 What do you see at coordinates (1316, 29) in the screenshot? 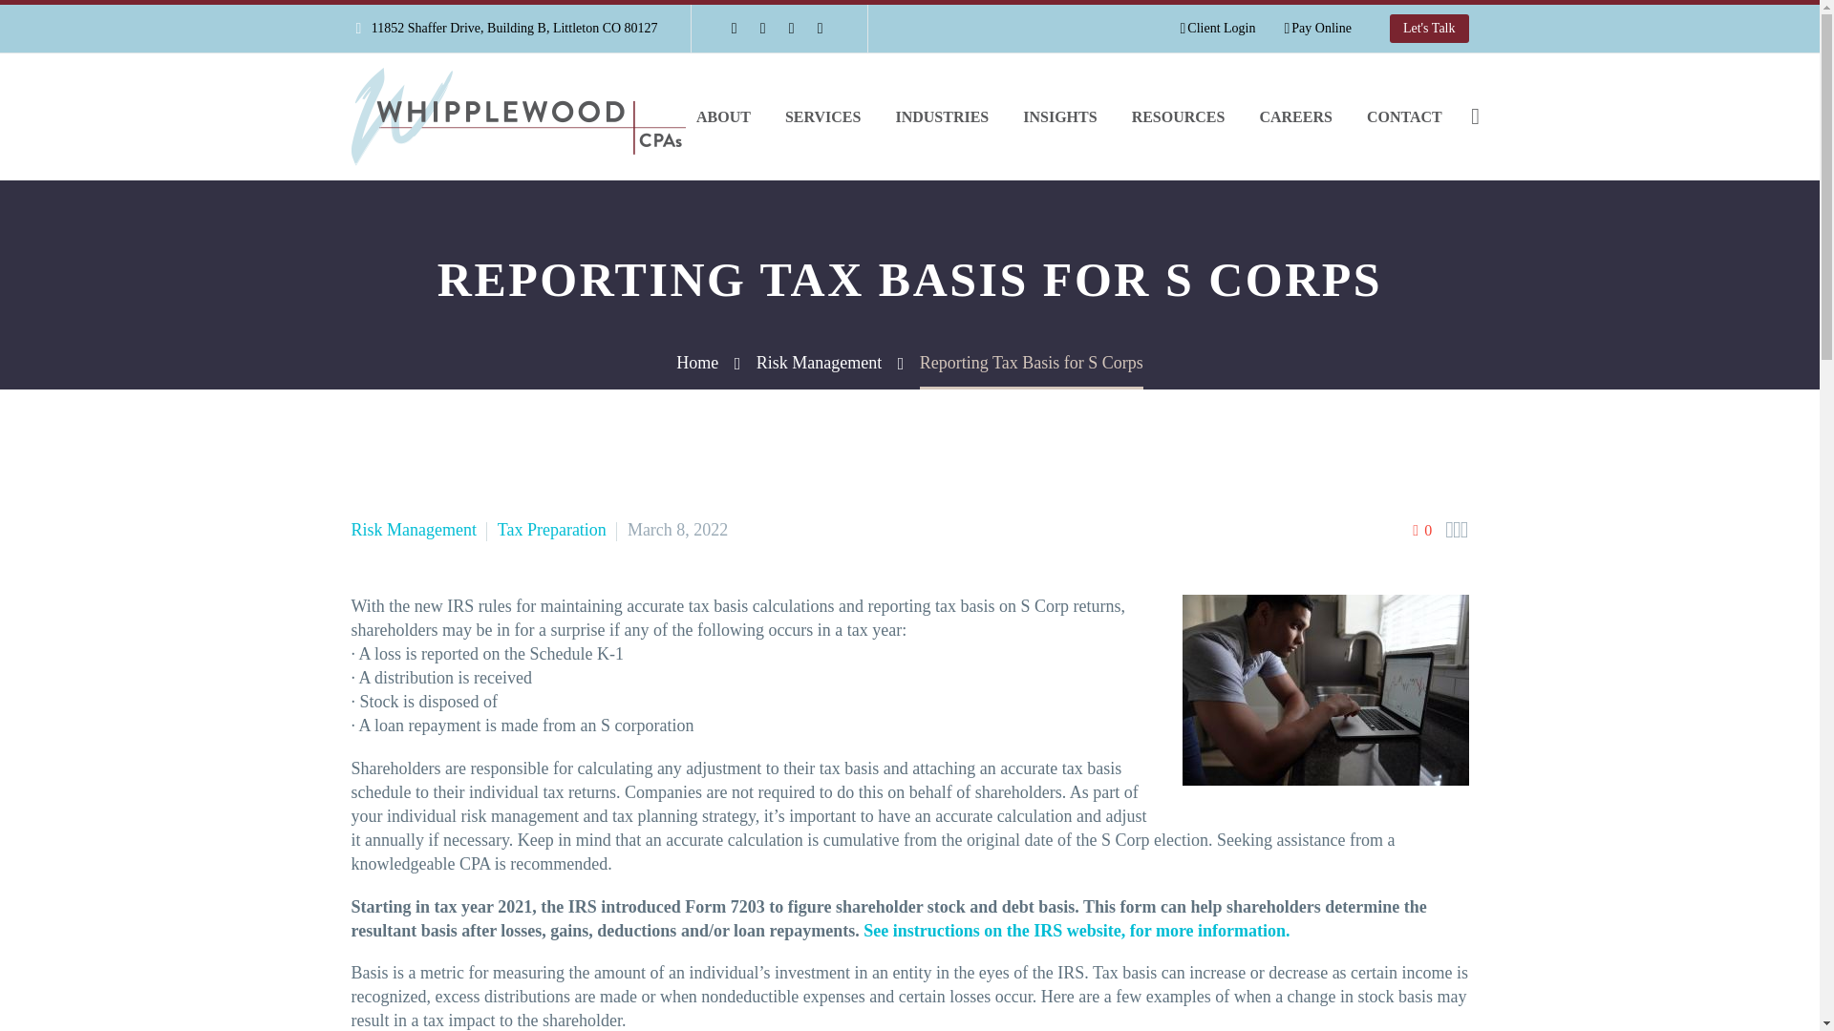
I see `Pay Online` at bounding box center [1316, 29].